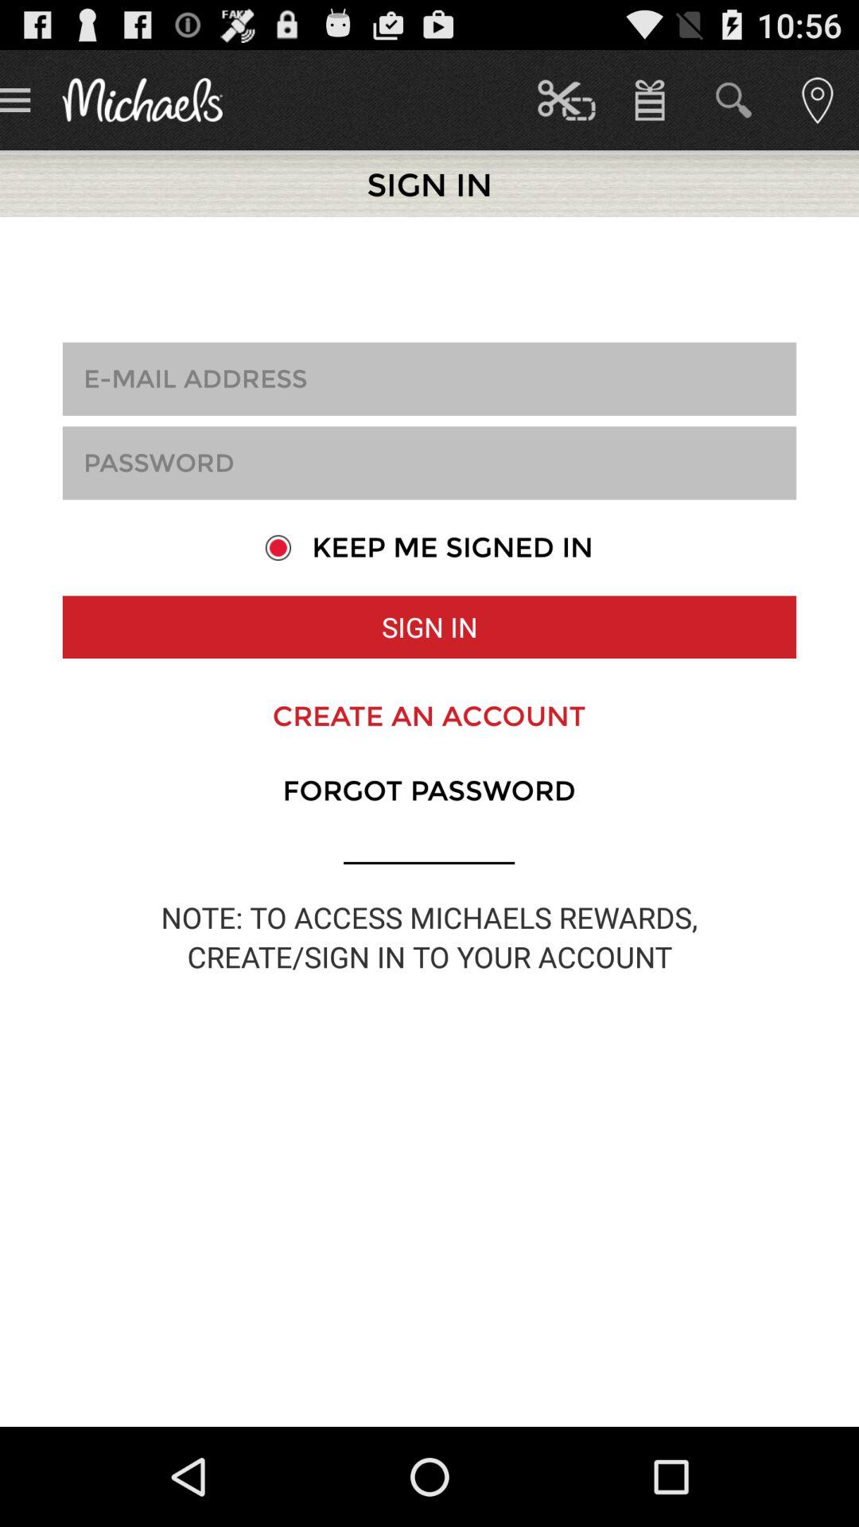  What do you see at coordinates (429, 547) in the screenshot?
I see `click the keep me signed item` at bounding box center [429, 547].